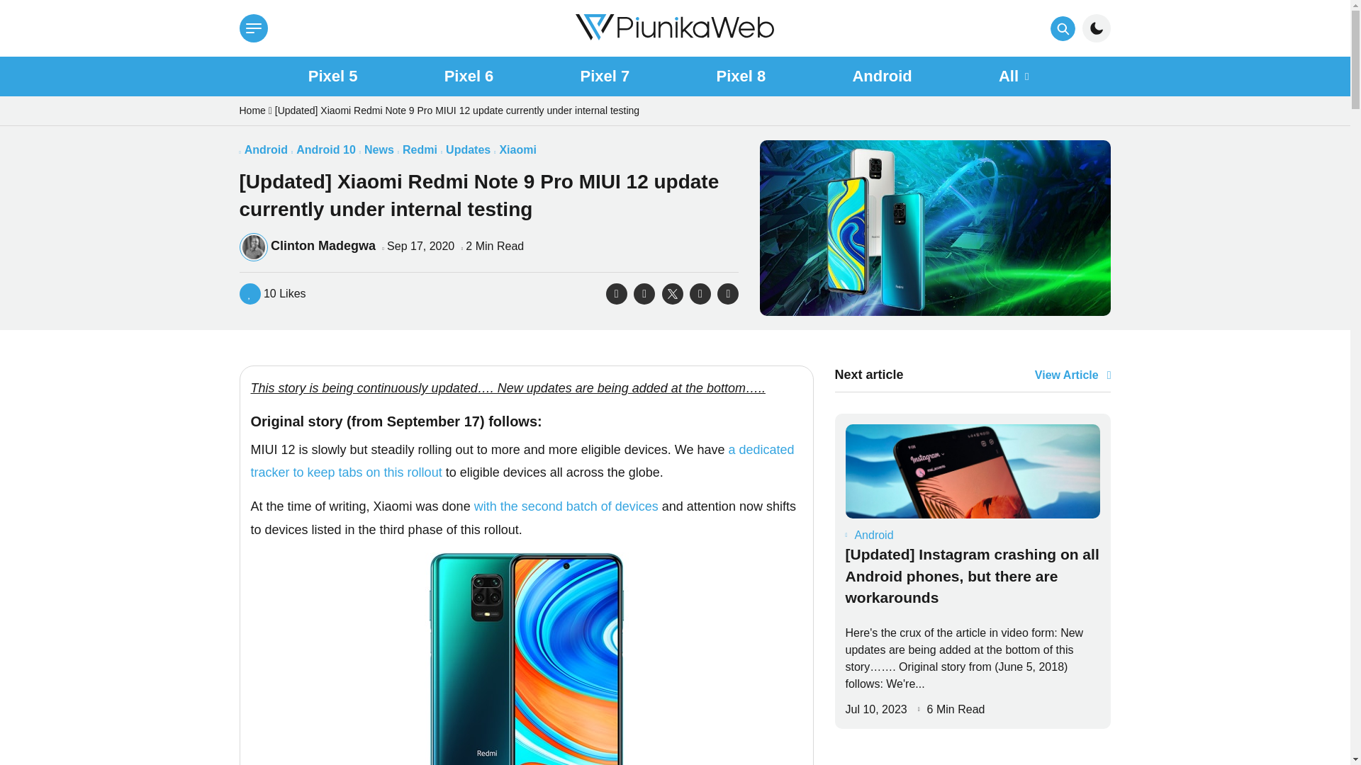 This screenshot has height=765, width=1361. I want to click on Redmi, so click(420, 150).